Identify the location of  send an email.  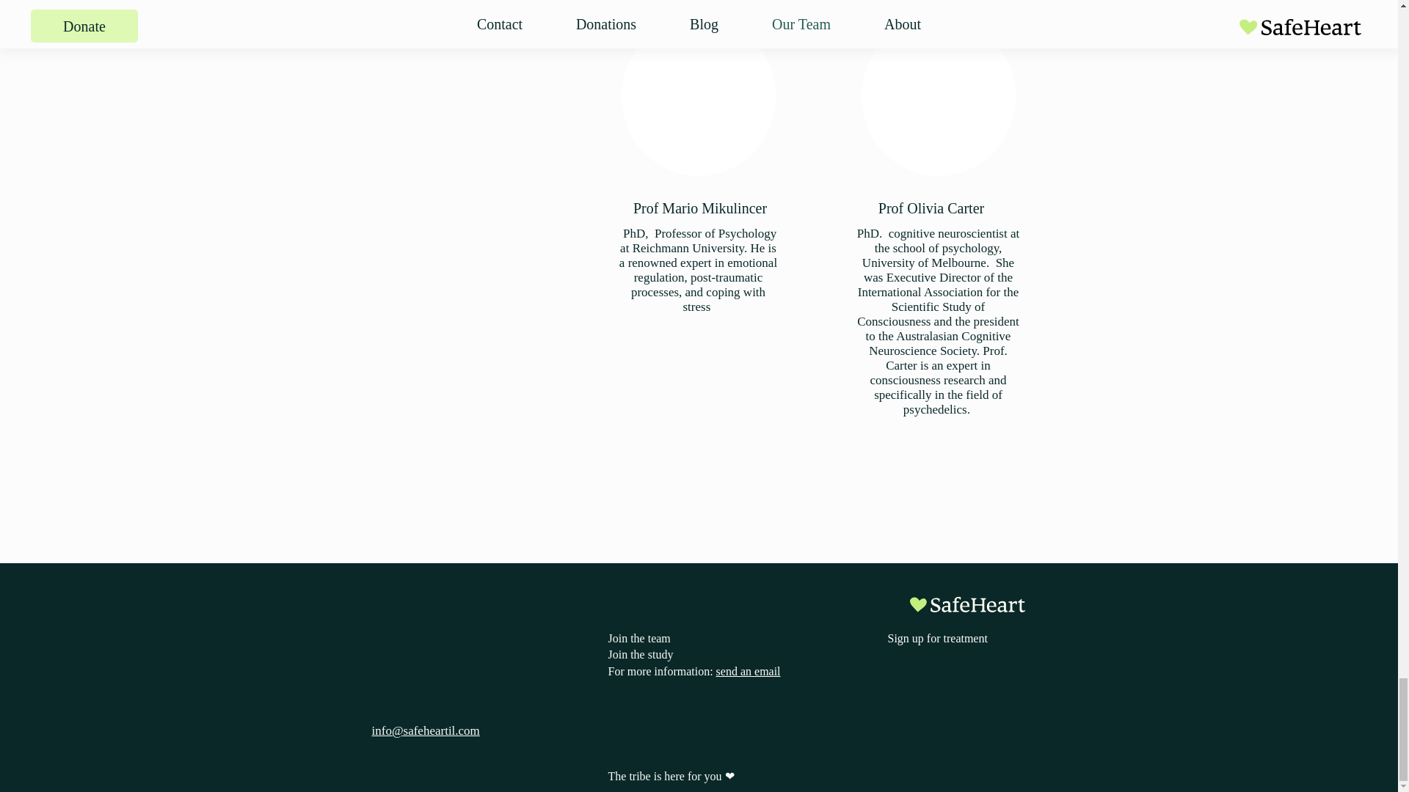
(746, 672).